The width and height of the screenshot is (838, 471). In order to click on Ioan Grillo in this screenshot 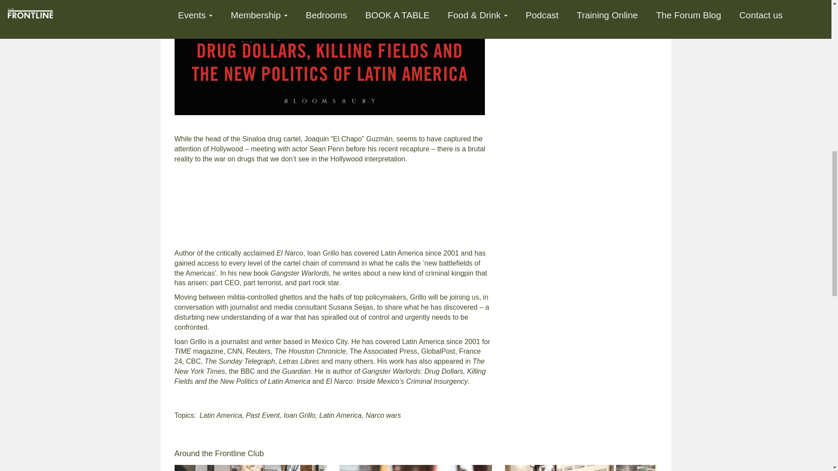, I will do `click(299, 415)`.